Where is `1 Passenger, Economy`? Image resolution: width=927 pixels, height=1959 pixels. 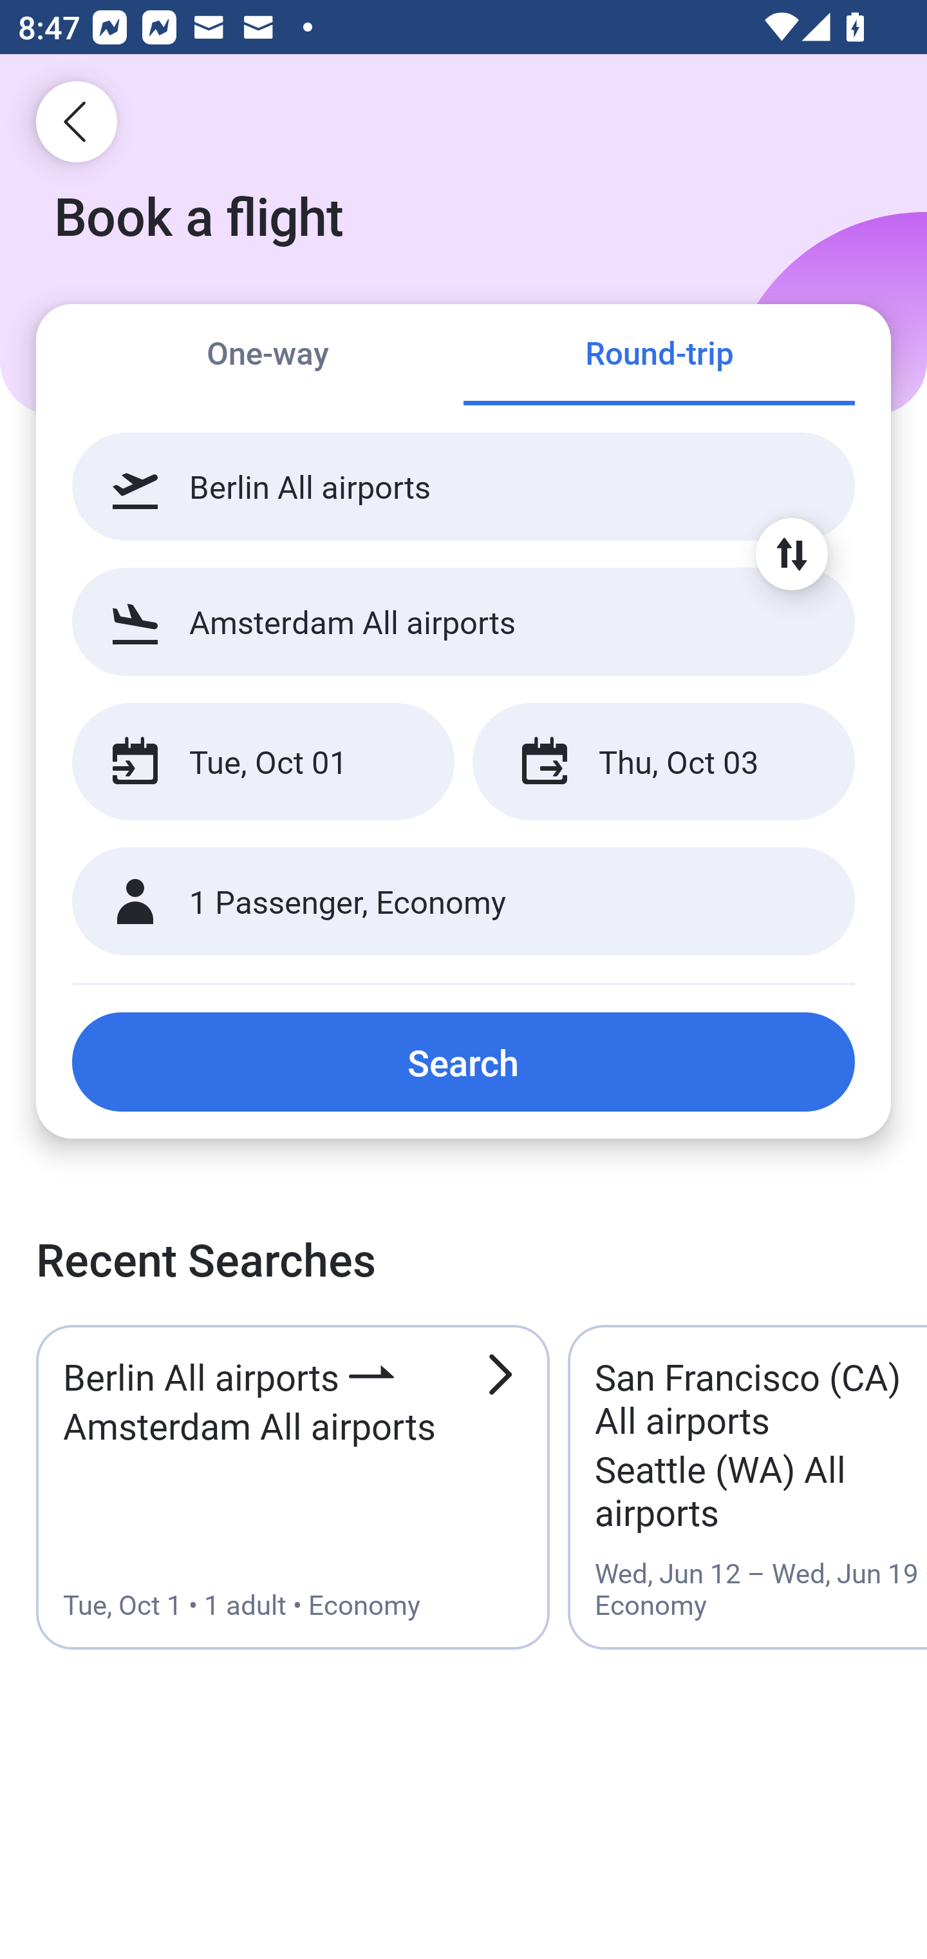 1 Passenger, Economy is located at coordinates (464, 902).